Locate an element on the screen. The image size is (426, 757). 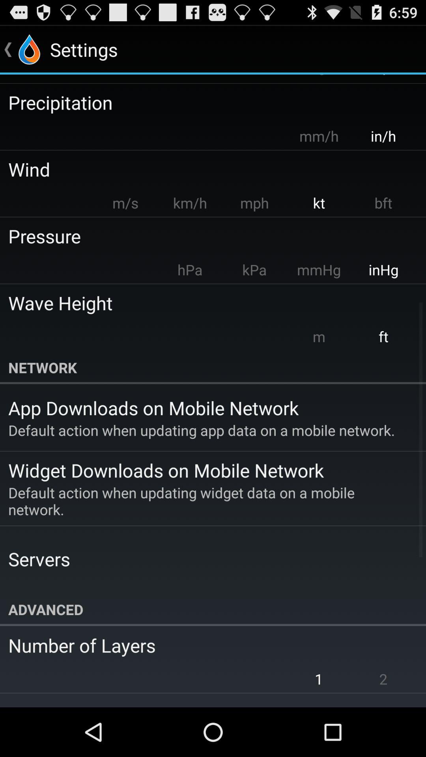
turn off app above the wave height is located at coordinates (383, 270).